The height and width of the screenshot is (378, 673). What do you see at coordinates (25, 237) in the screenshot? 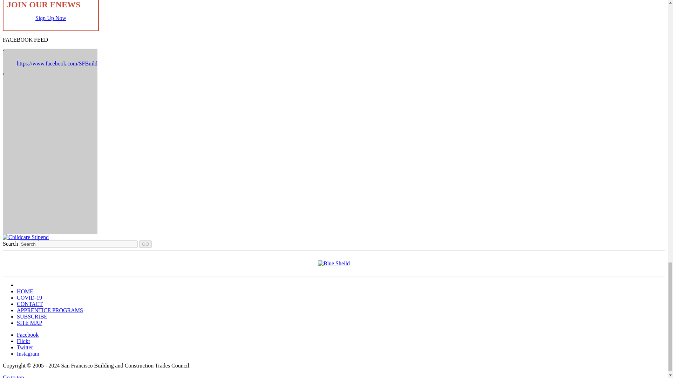
I see `Childcare Stipend 2` at bounding box center [25, 237].